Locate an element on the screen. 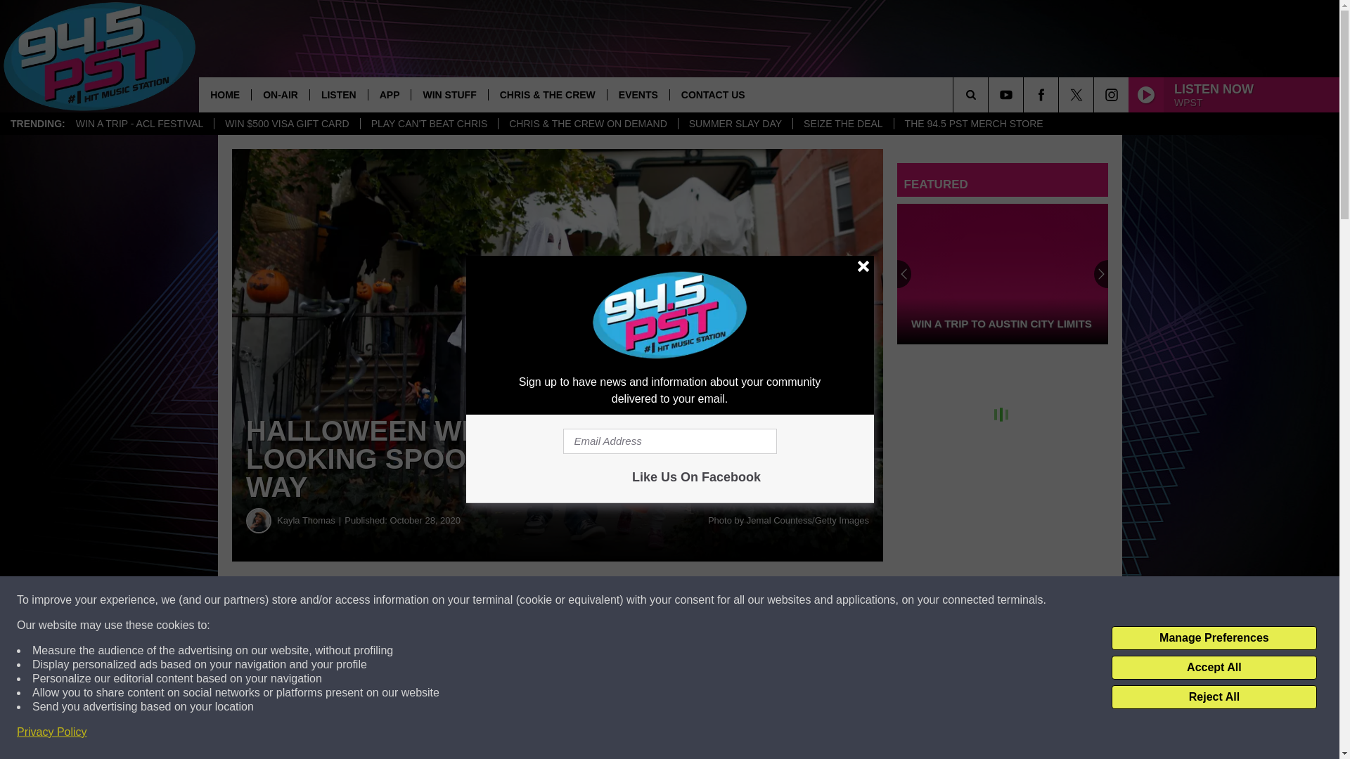 This screenshot has height=759, width=1350. Share on Twitter is located at coordinates (557, 600).